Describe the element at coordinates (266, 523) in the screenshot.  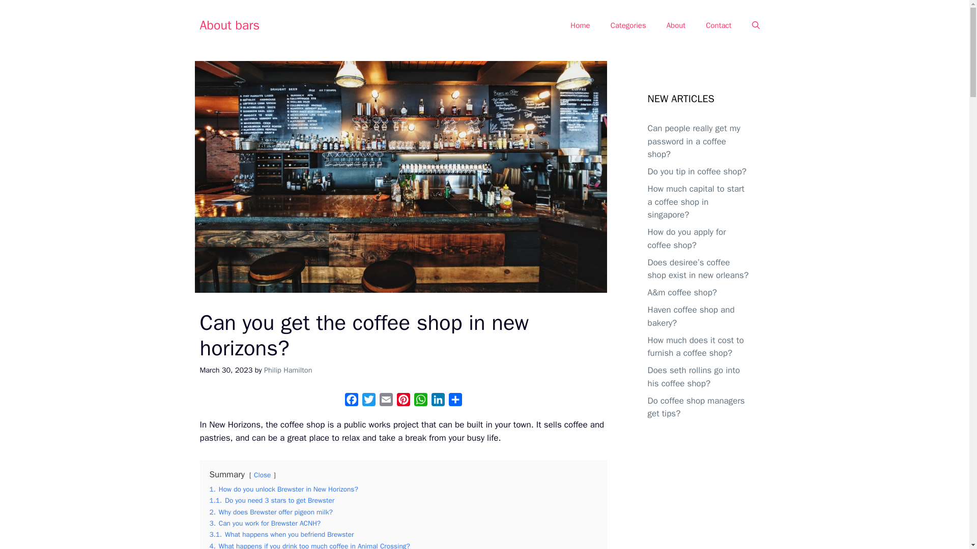
I see `3. Can you work for Brewster ACNH?` at that location.